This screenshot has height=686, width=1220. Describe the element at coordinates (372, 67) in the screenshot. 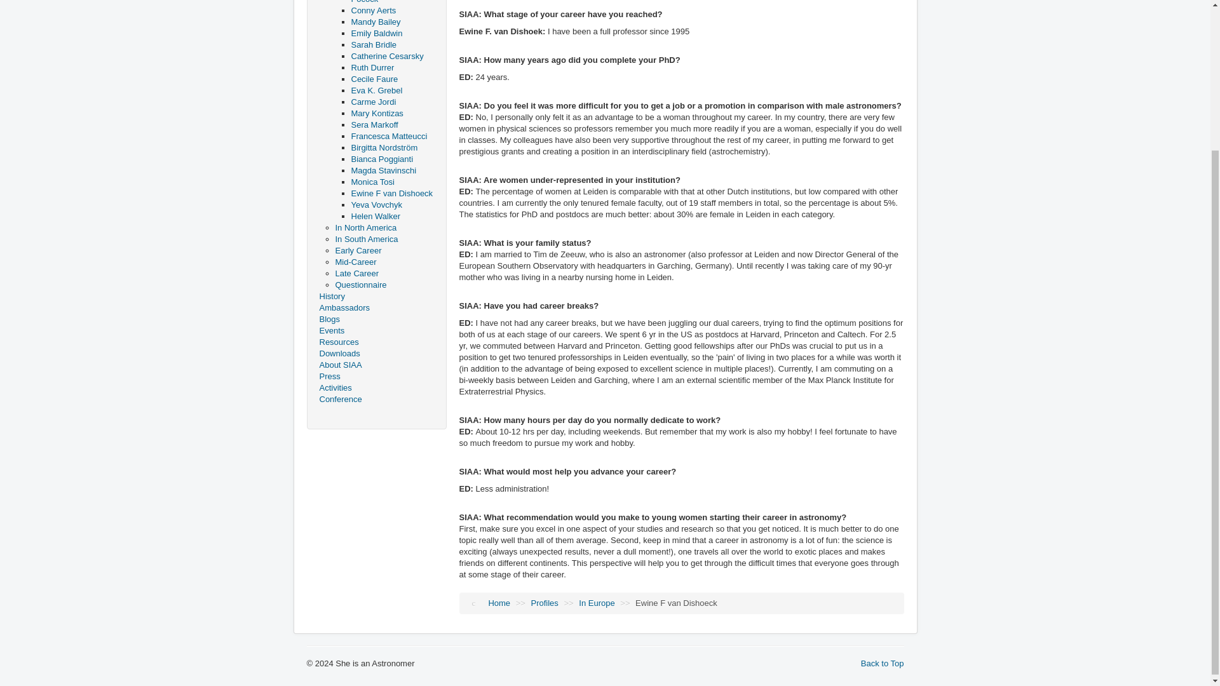

I see `Ruth Durrer` at that location.